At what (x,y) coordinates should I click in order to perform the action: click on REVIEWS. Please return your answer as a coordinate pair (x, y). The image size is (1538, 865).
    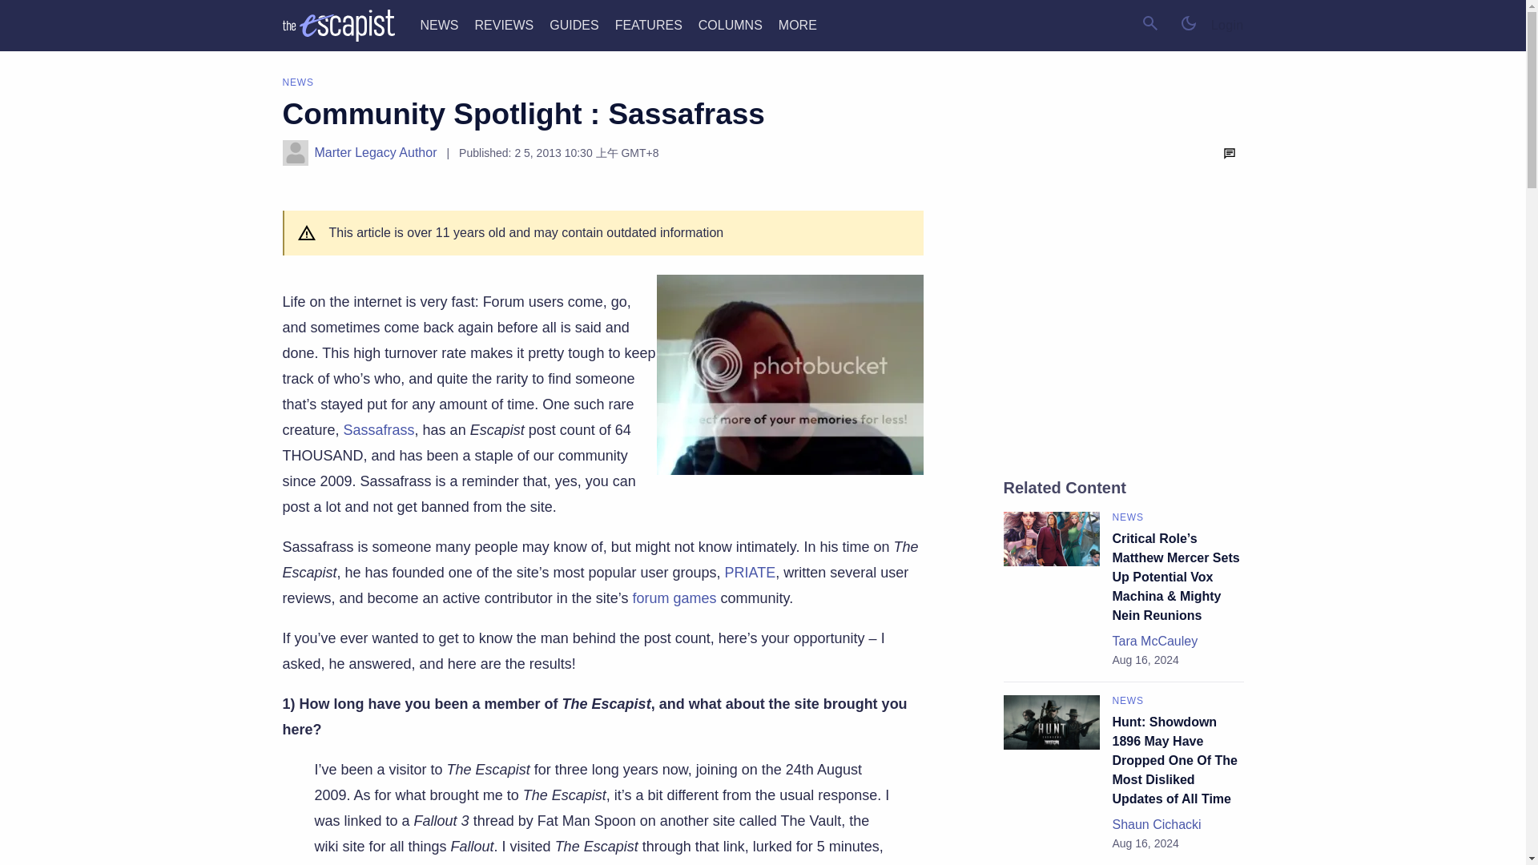
    Looking at the image, I should click on (503, 24).